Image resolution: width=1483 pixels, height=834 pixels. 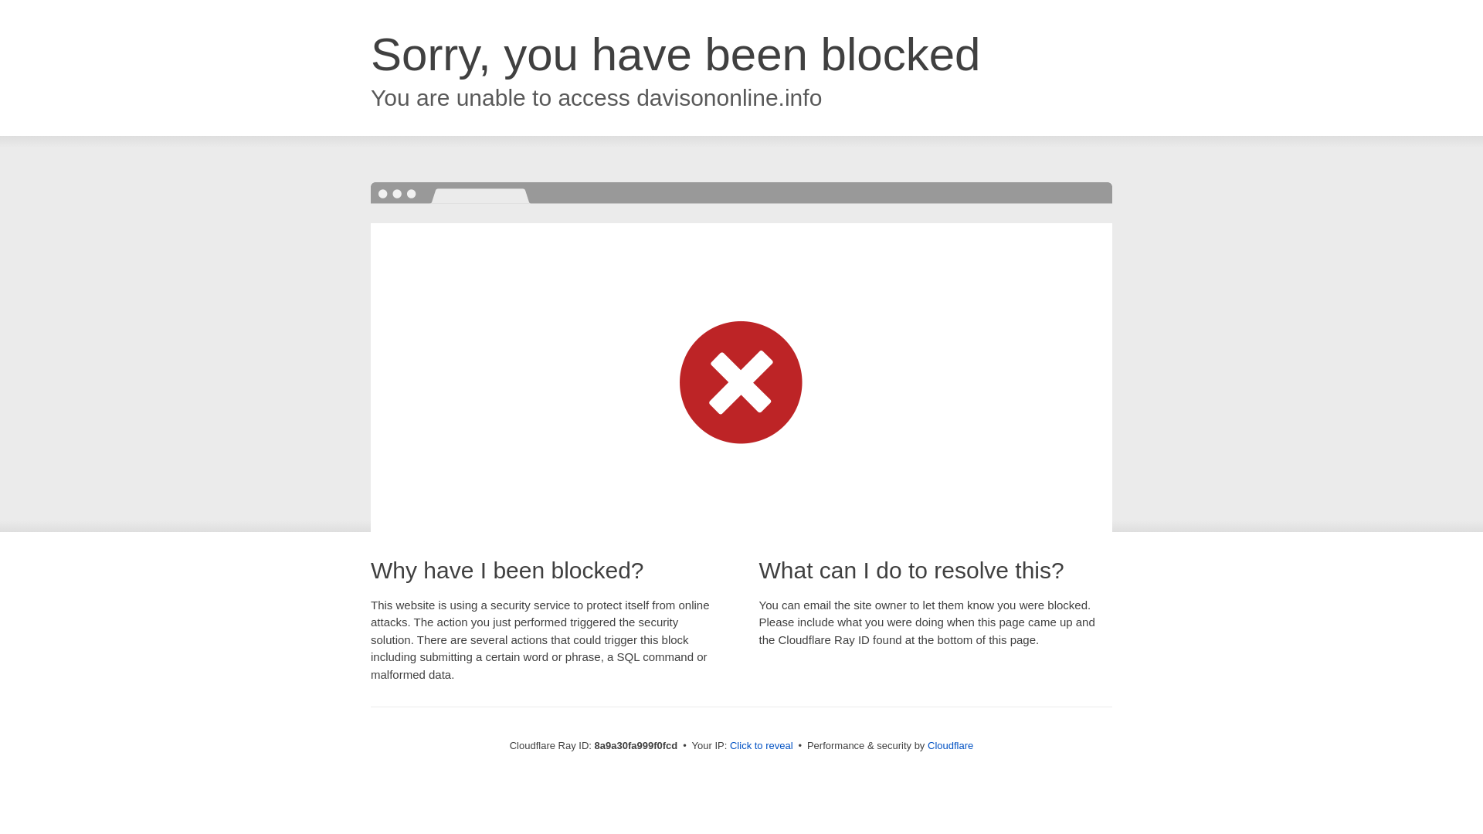 What do you see at coordinates (950, 745) in the screenshot?
I see `Cloudflare` at bounding box center [950, 745].